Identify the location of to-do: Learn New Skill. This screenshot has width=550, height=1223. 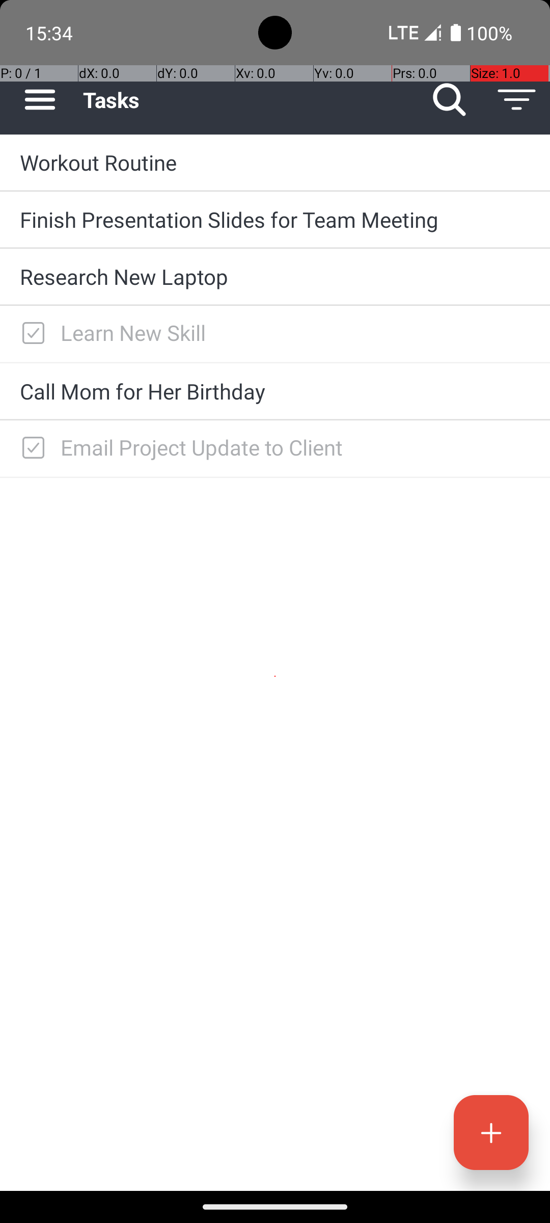
(31, 334).